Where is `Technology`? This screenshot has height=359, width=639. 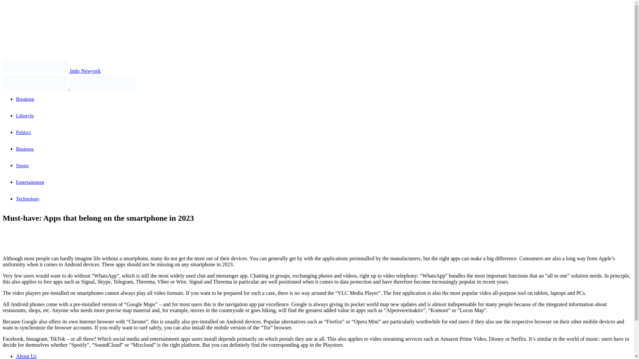 Technology is located at coordinates (28, 198).